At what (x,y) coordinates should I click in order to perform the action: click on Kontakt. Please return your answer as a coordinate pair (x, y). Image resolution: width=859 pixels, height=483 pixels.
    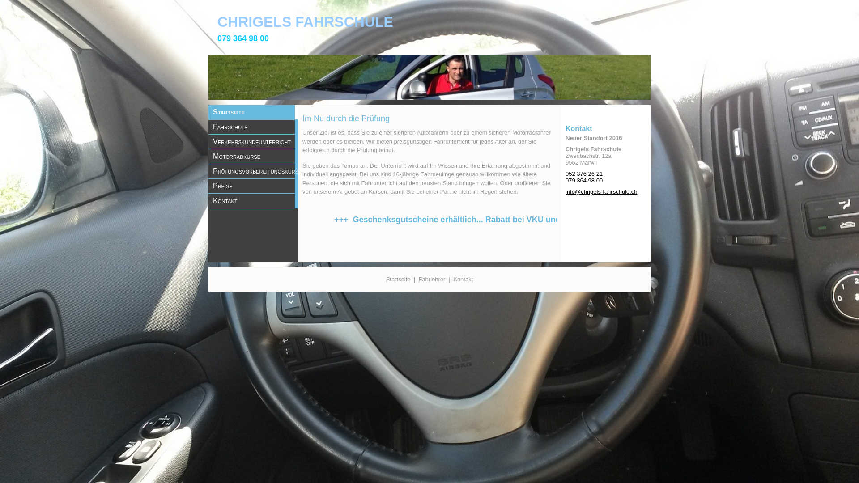
    Looking at the image, I should click on (463, 279).